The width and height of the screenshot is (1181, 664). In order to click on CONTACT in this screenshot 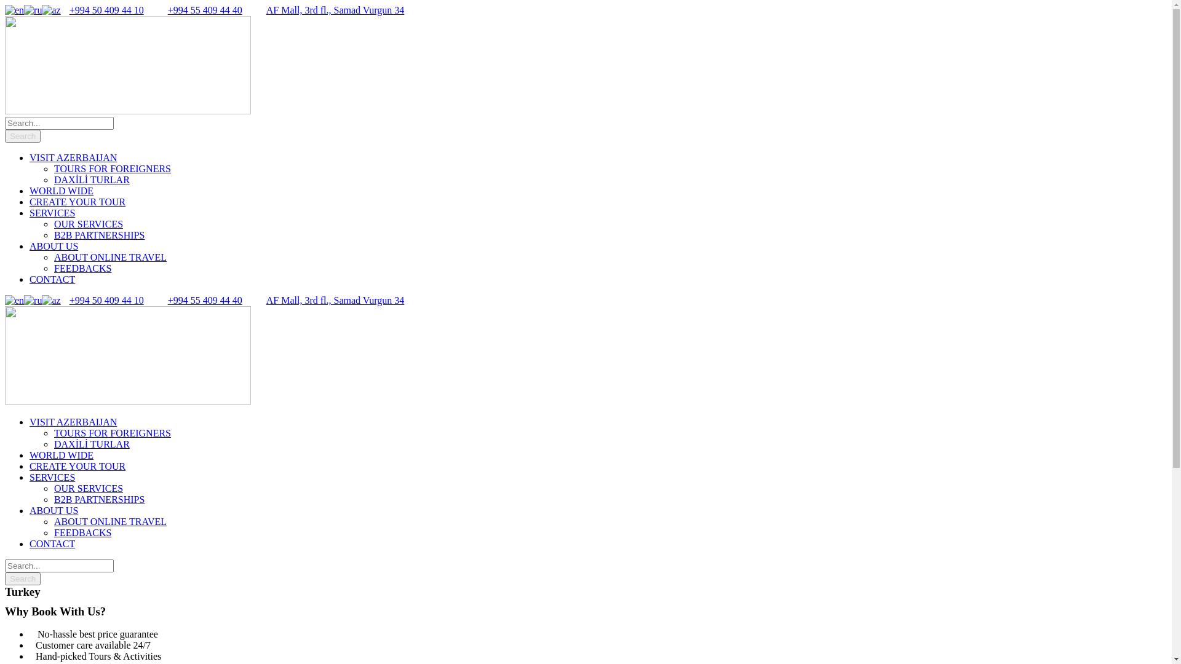, I will do `click(52, 543)`.